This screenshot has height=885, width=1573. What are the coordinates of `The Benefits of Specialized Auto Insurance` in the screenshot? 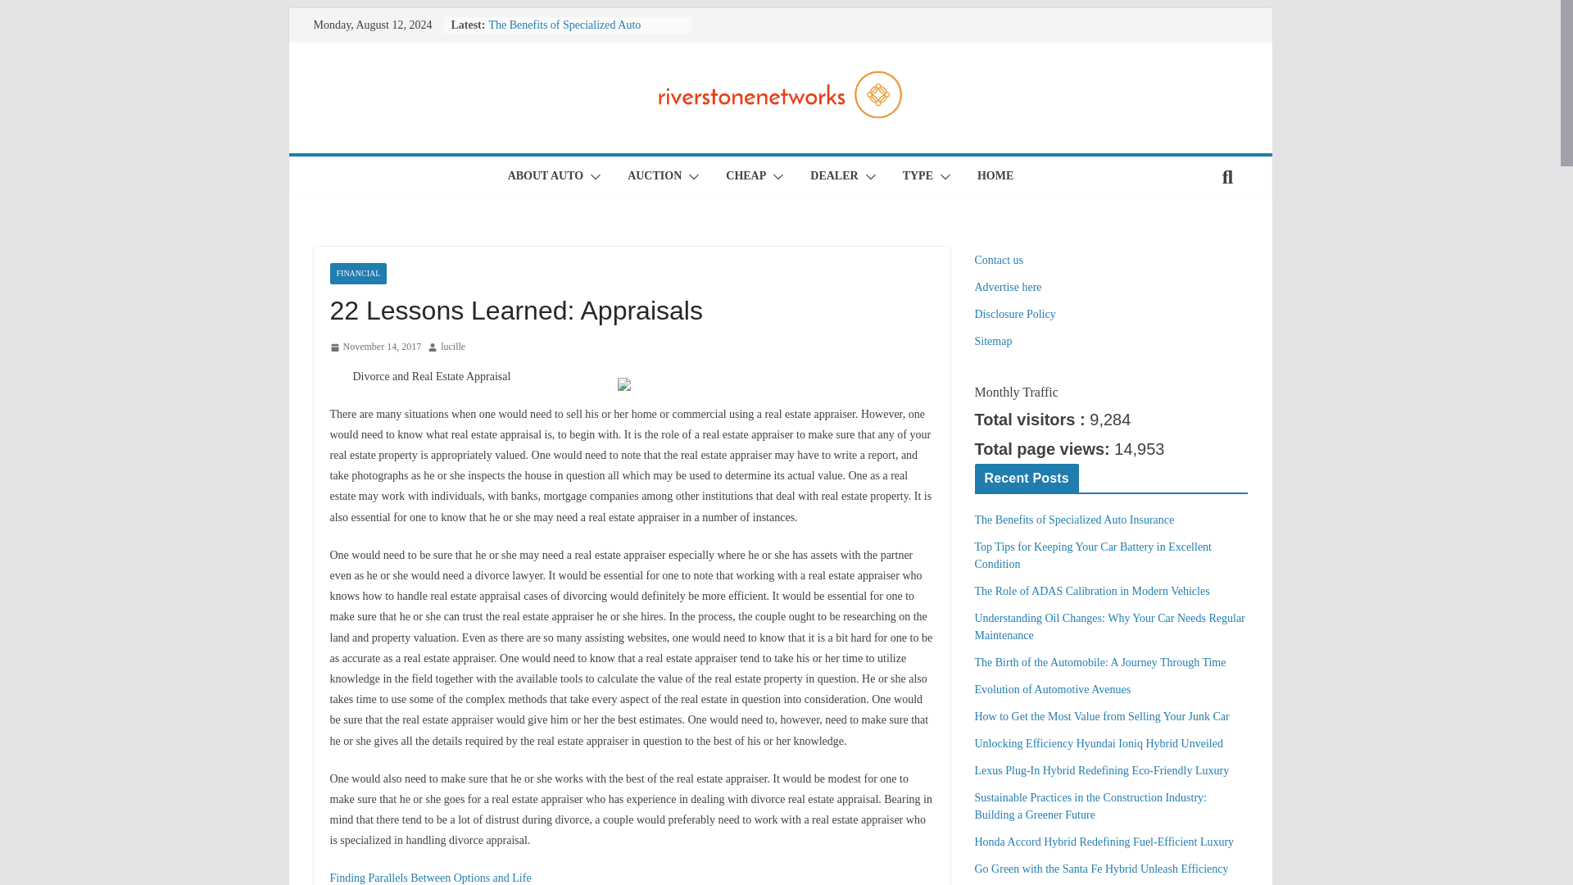 It's located at (564, 33).